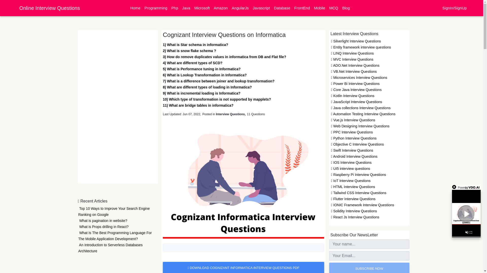 Image resolution: width=487 pixels, height=273 pixels. What do you see at coordinates (221, 8) in the screenshot?
I see `Amazon` at bounding box center [221, 8].